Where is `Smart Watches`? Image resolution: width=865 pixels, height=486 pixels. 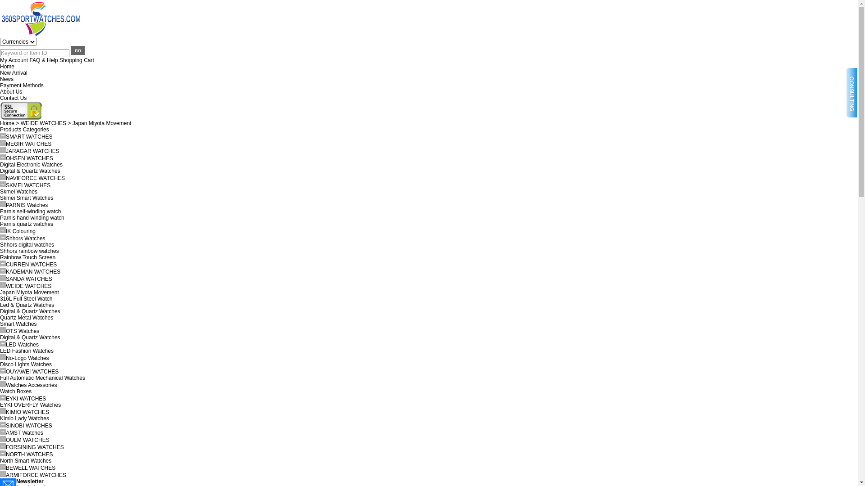
Smart Watches is located at coordinates (18, 324).